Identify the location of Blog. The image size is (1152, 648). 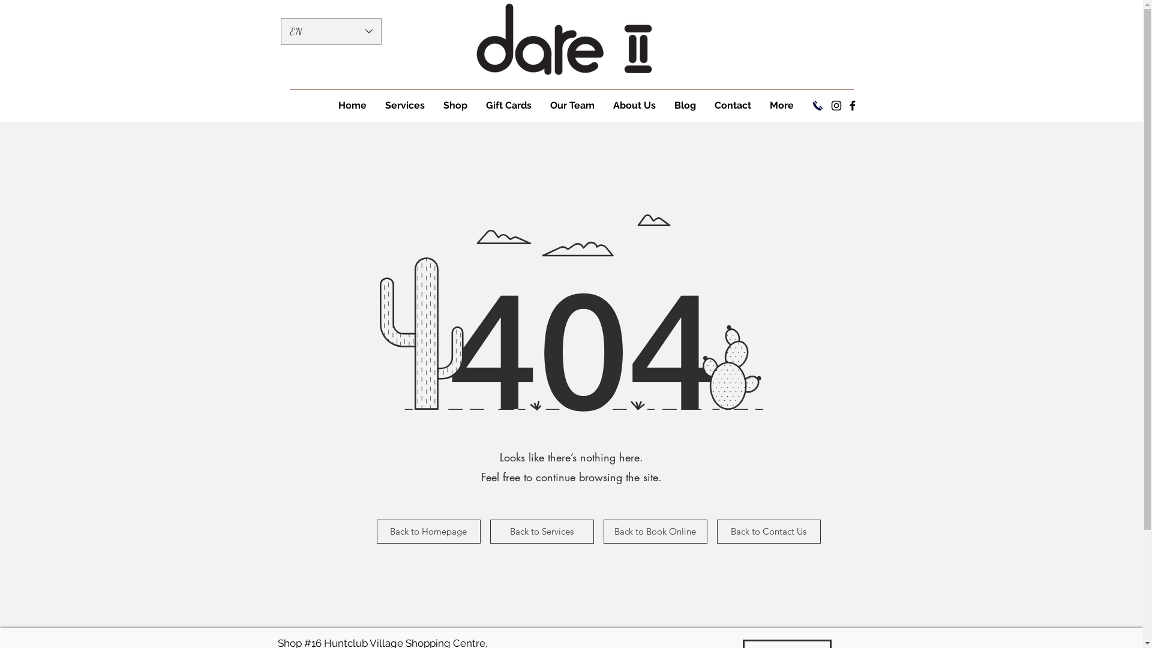
(685, 106).